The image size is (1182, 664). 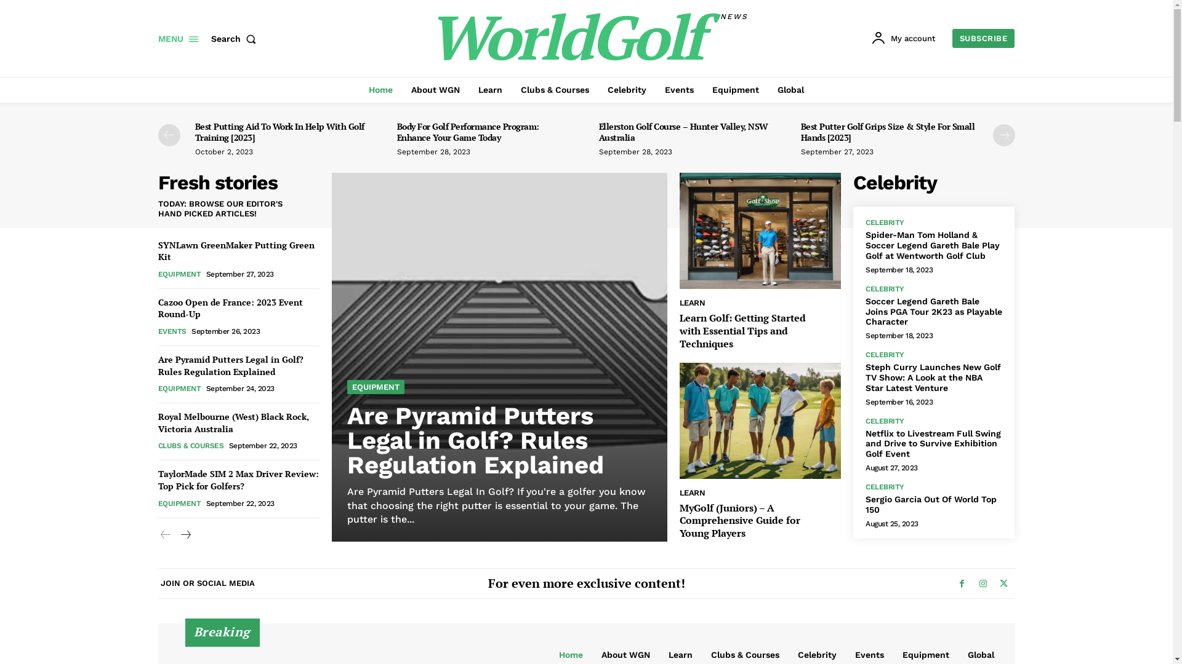 What do you see at coordinates (885, 355) in the screenshot?
I see `CELEBRITY` at bounding box center [885, 355].